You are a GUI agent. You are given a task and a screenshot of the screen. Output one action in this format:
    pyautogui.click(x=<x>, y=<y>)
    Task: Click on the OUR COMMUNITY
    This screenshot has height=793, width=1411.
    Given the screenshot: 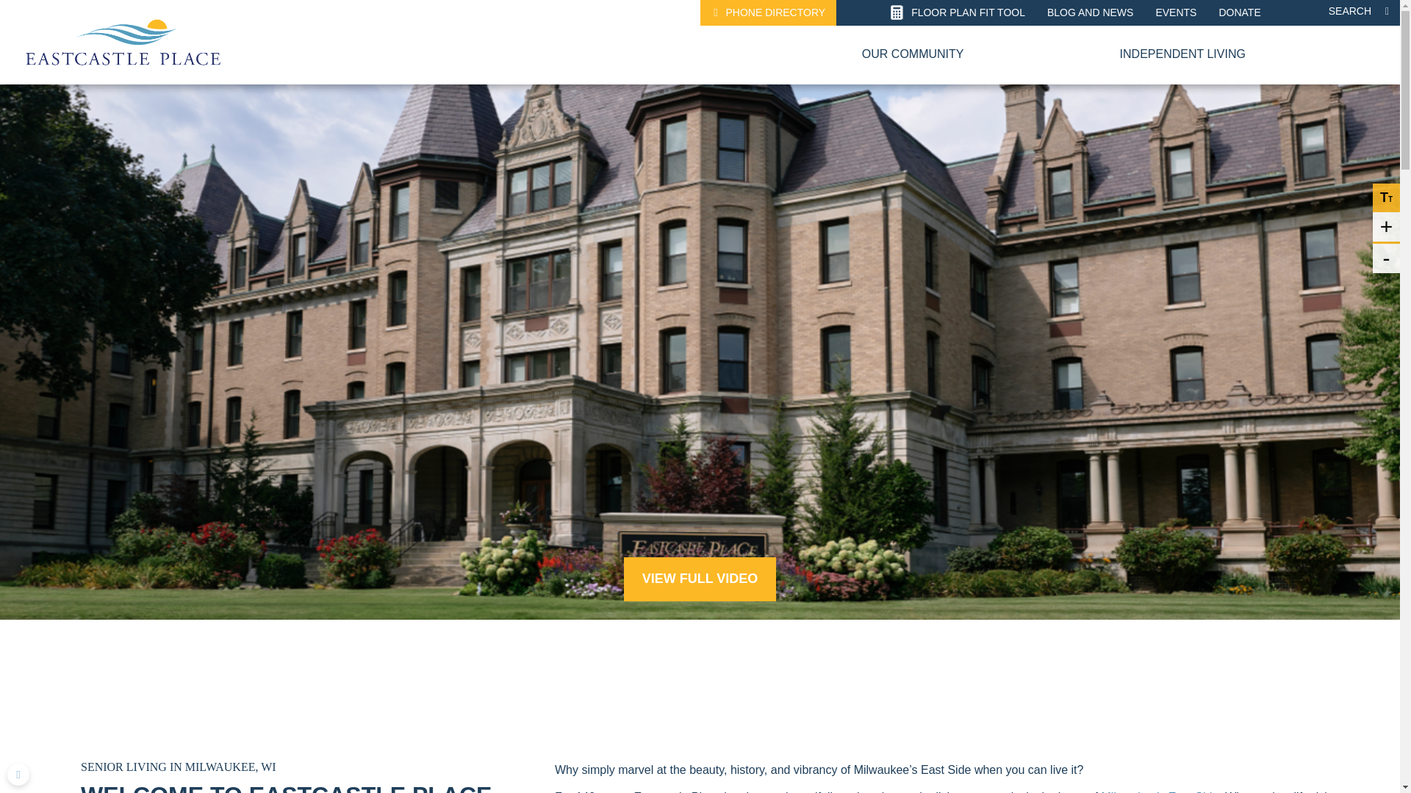 What is the action you would take?
    pyautogui.click(x=913, y=54)
    